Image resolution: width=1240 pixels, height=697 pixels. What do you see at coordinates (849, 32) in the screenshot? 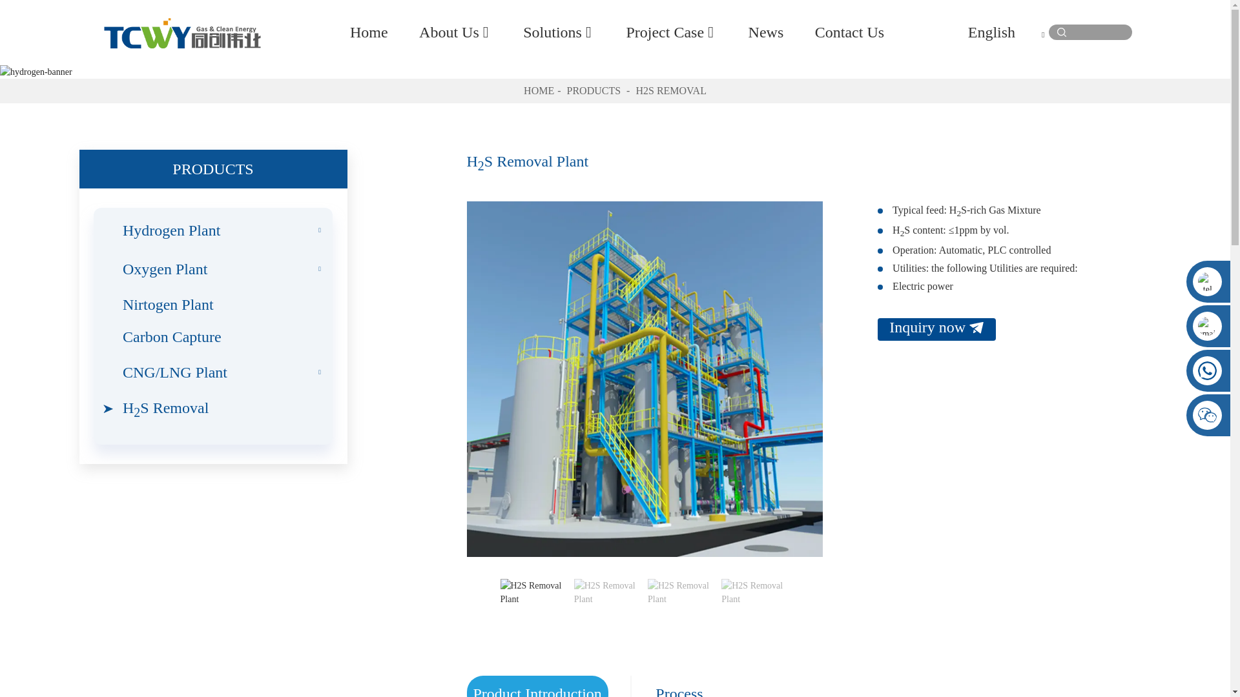
I see `Contact Us` at bounding box center [849, 32].